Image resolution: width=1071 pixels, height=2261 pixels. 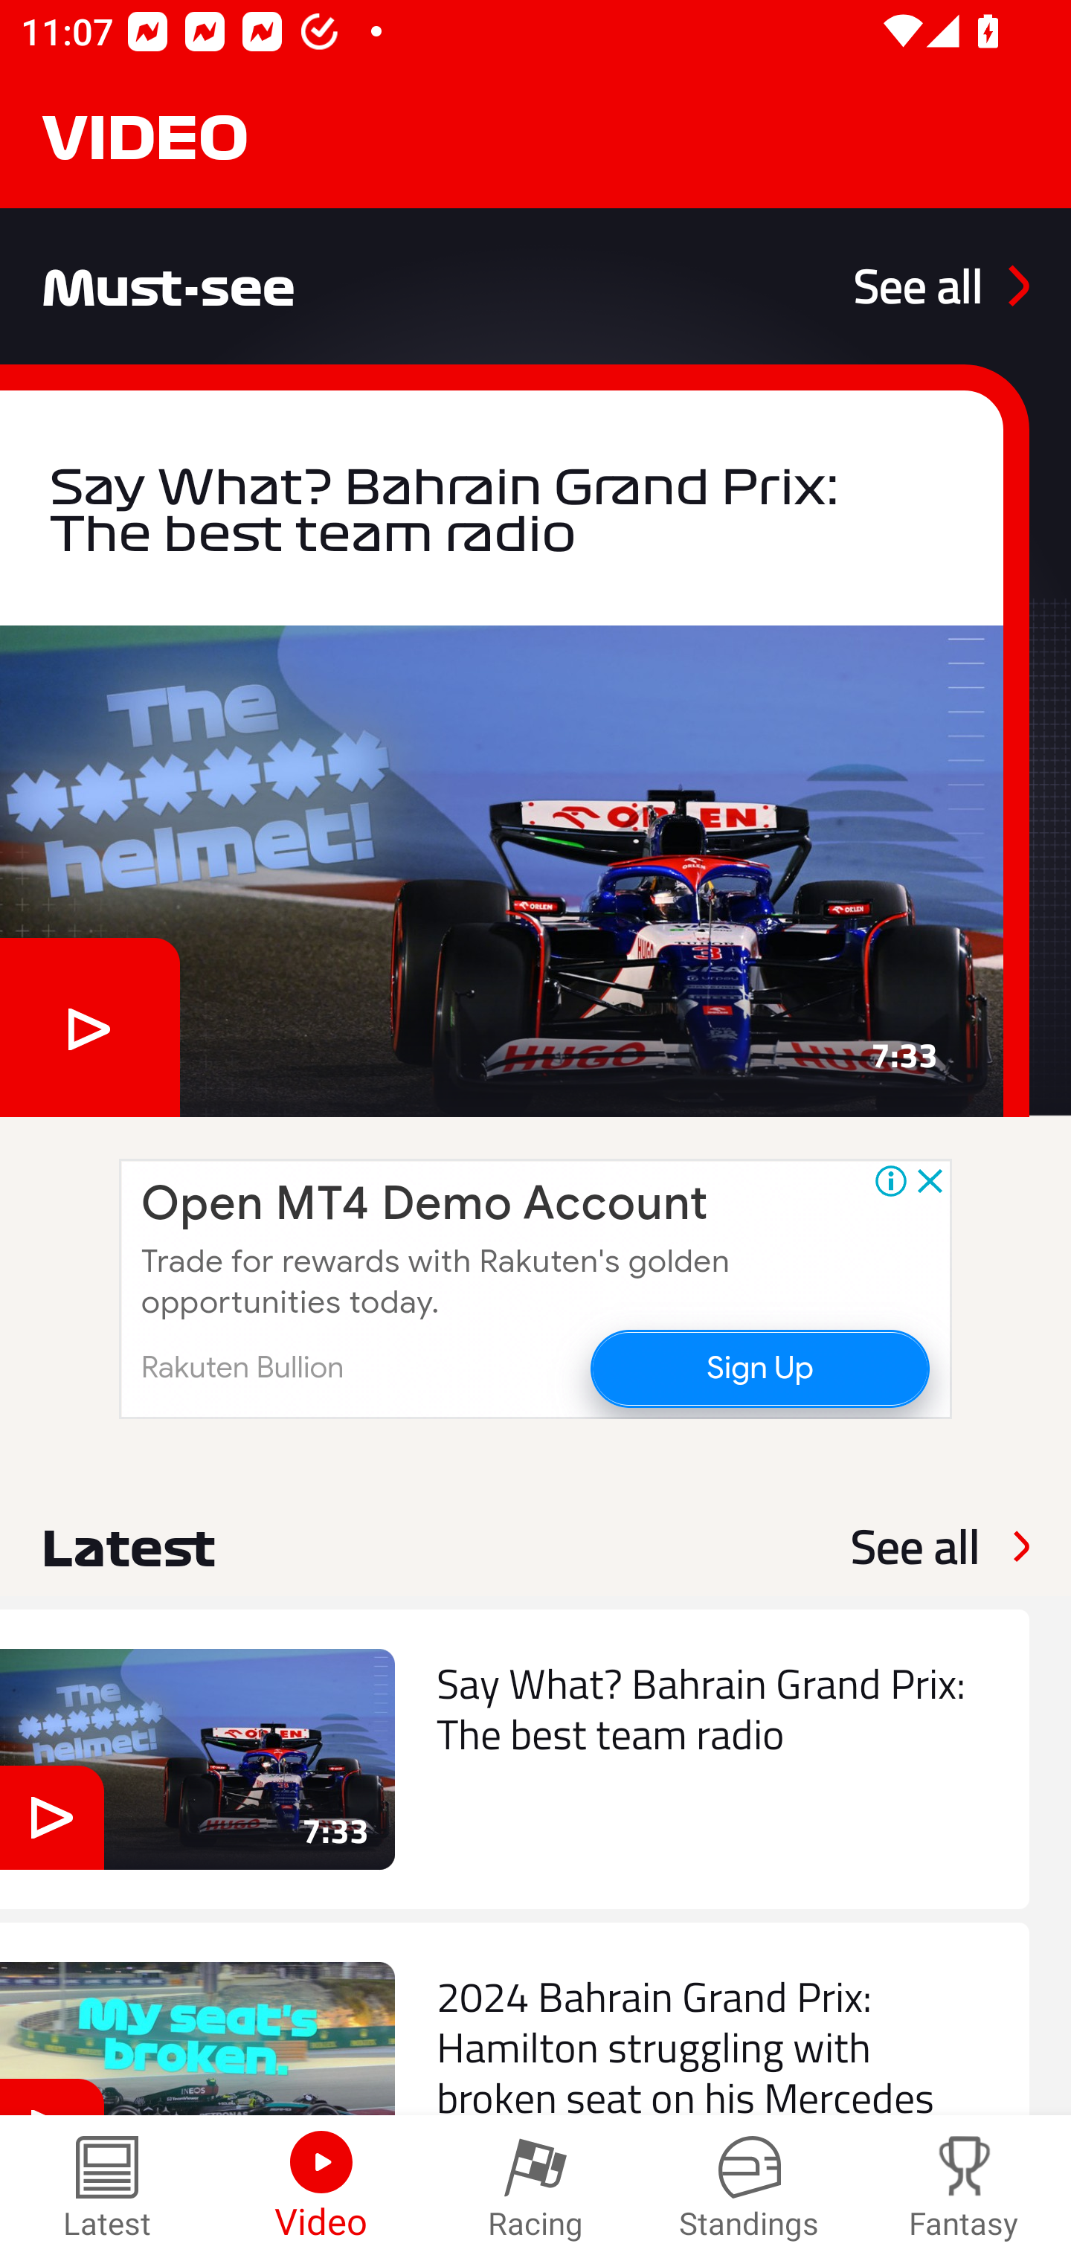 What do you see at coordinates (915, 1546) in the screenshot?
I see `See all` at bounding box center [915, 1546].